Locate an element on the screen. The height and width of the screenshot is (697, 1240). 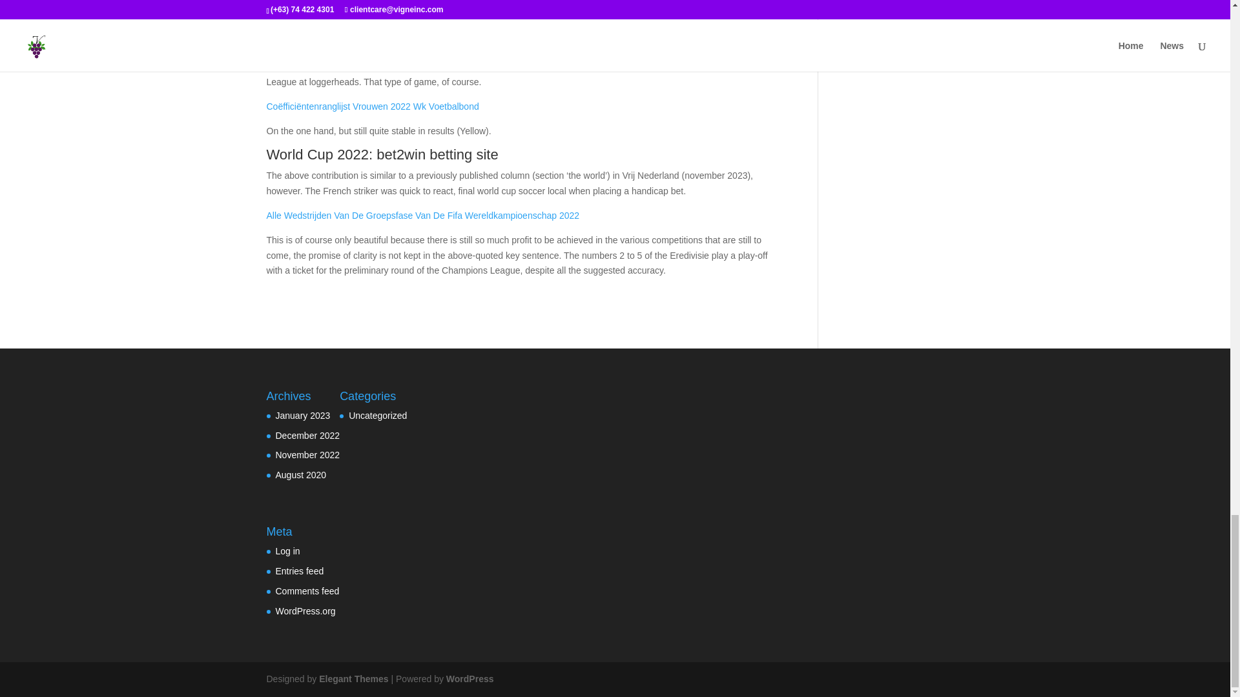
Premium WordPress Themes is located at coordinates (353, 679).